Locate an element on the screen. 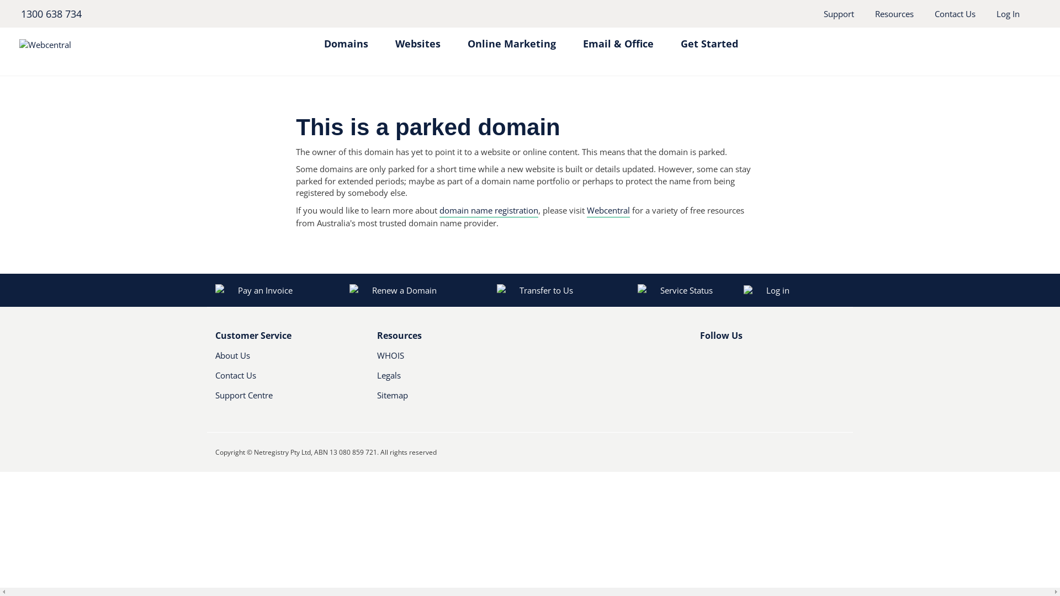 The height and width of the screenshot is (596, 1060). Twitter is located at coordinates (724, 360).